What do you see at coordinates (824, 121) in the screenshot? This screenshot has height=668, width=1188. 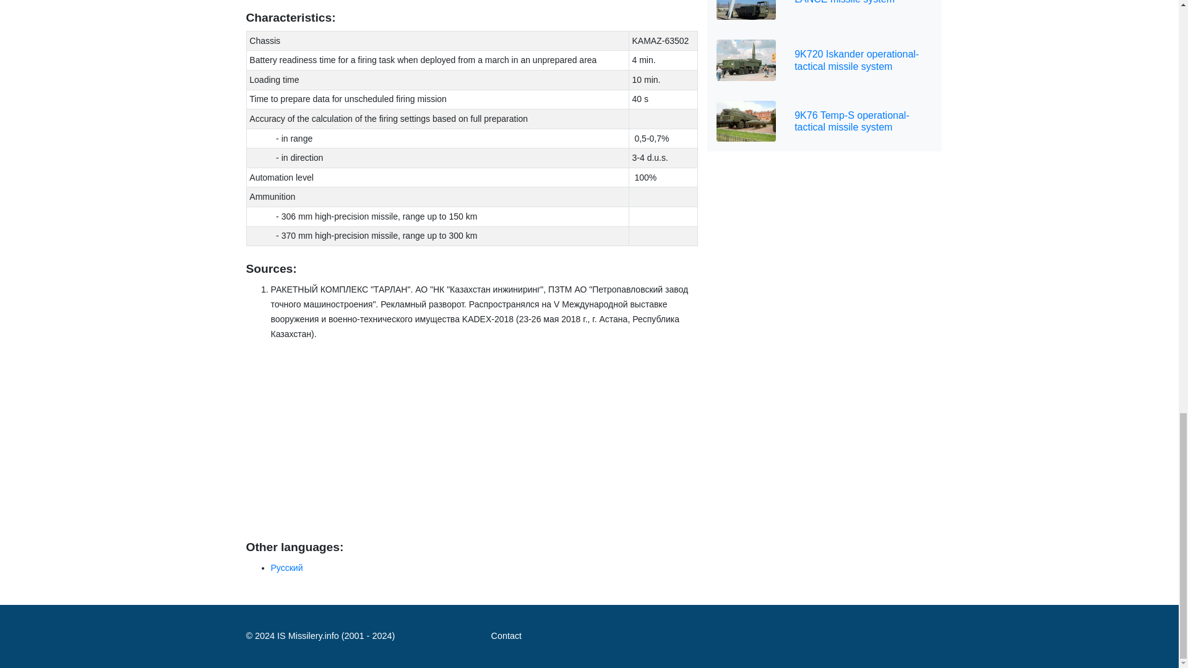 I see `9K76 Temp-S operational-tactical missile system` at bounding box center [824, 121].